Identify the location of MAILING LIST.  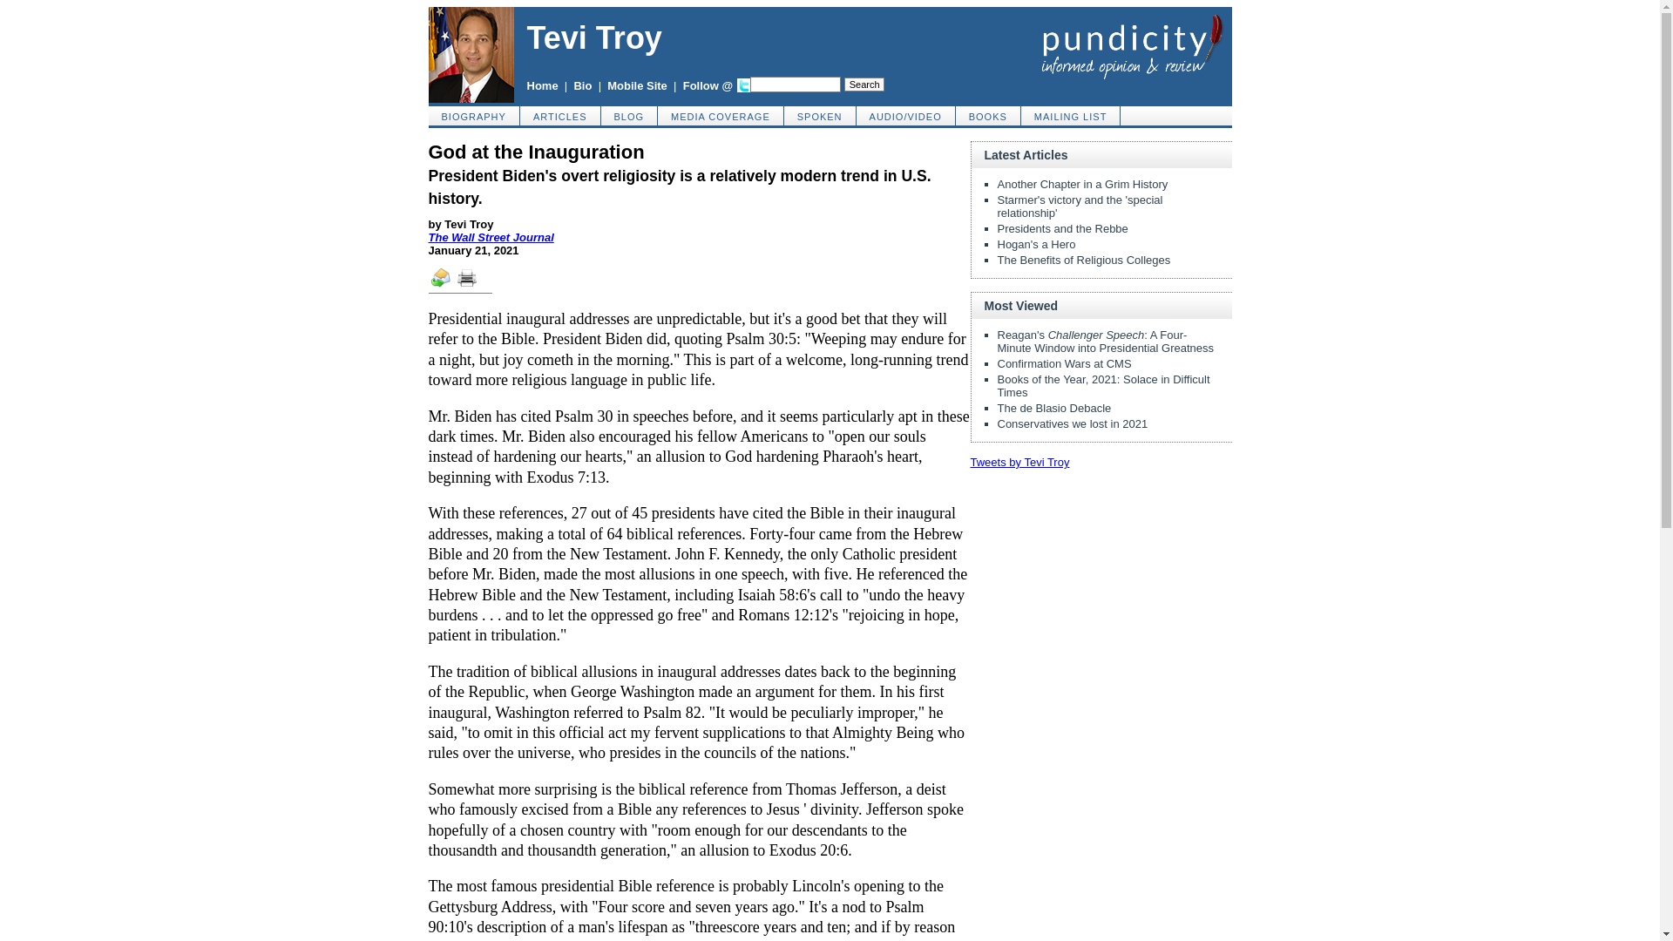
(1070, 115).